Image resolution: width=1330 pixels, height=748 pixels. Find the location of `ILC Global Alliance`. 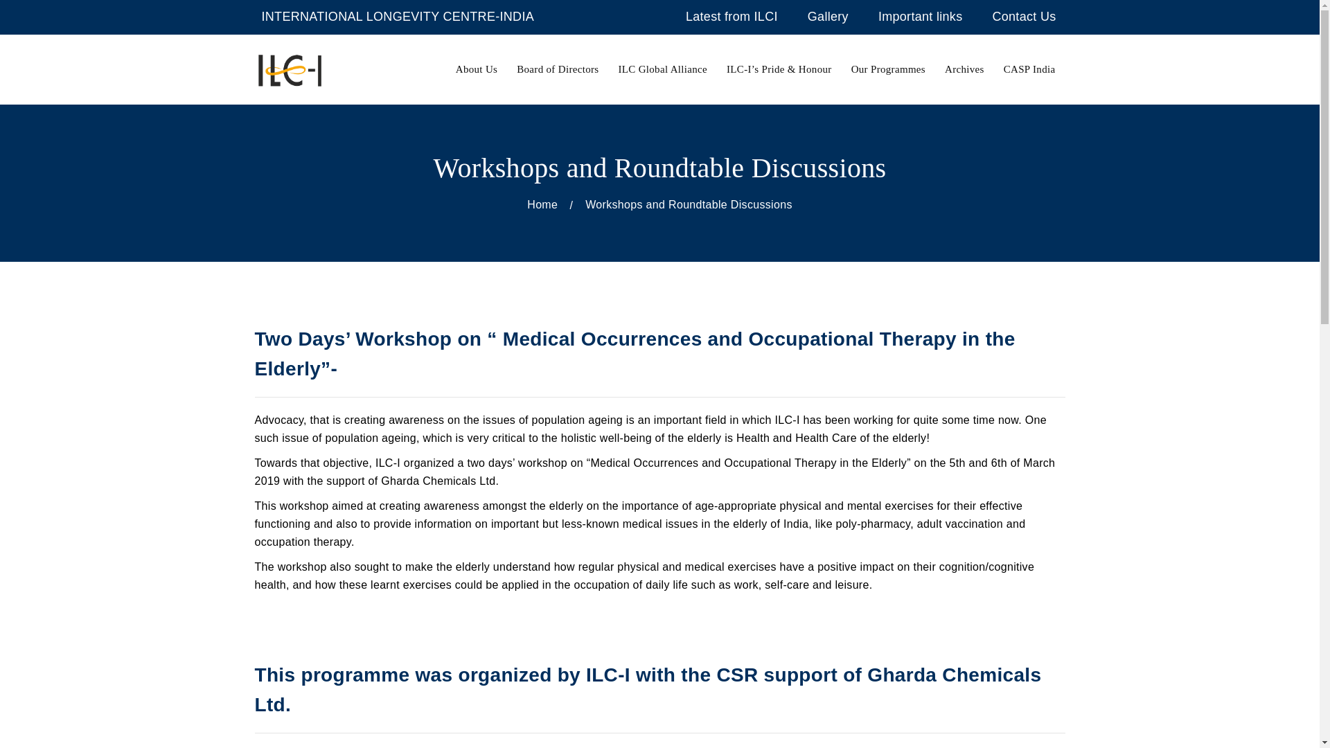

ILC Global Alliance is located at coordinates (662, 69).